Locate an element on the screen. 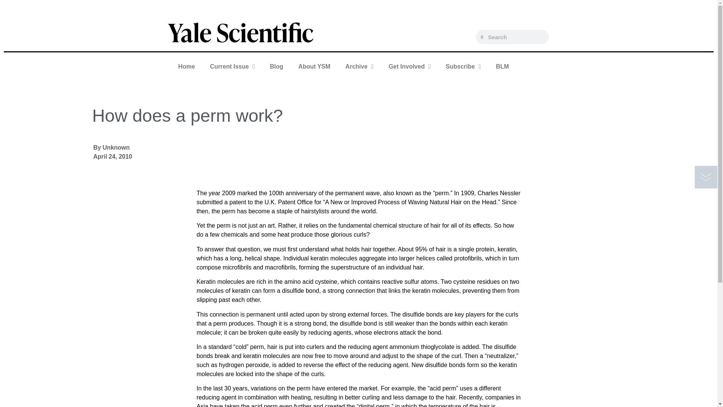 The height and width of the screenshot is (407, 723). About YSM is located at coordinates (314, 66).